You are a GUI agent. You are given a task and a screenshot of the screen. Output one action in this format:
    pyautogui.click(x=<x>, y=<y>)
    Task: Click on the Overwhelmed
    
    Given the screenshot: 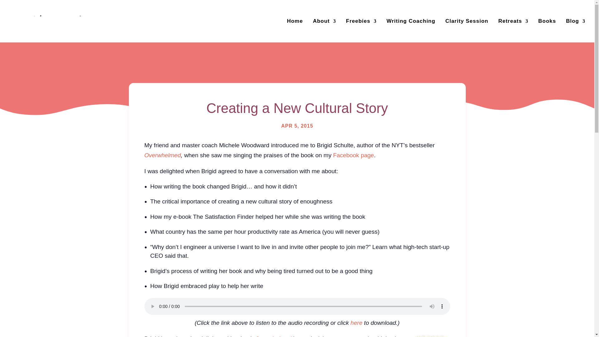 What is the action you would take?
    pyautogui.click(x=162, y=155)
    